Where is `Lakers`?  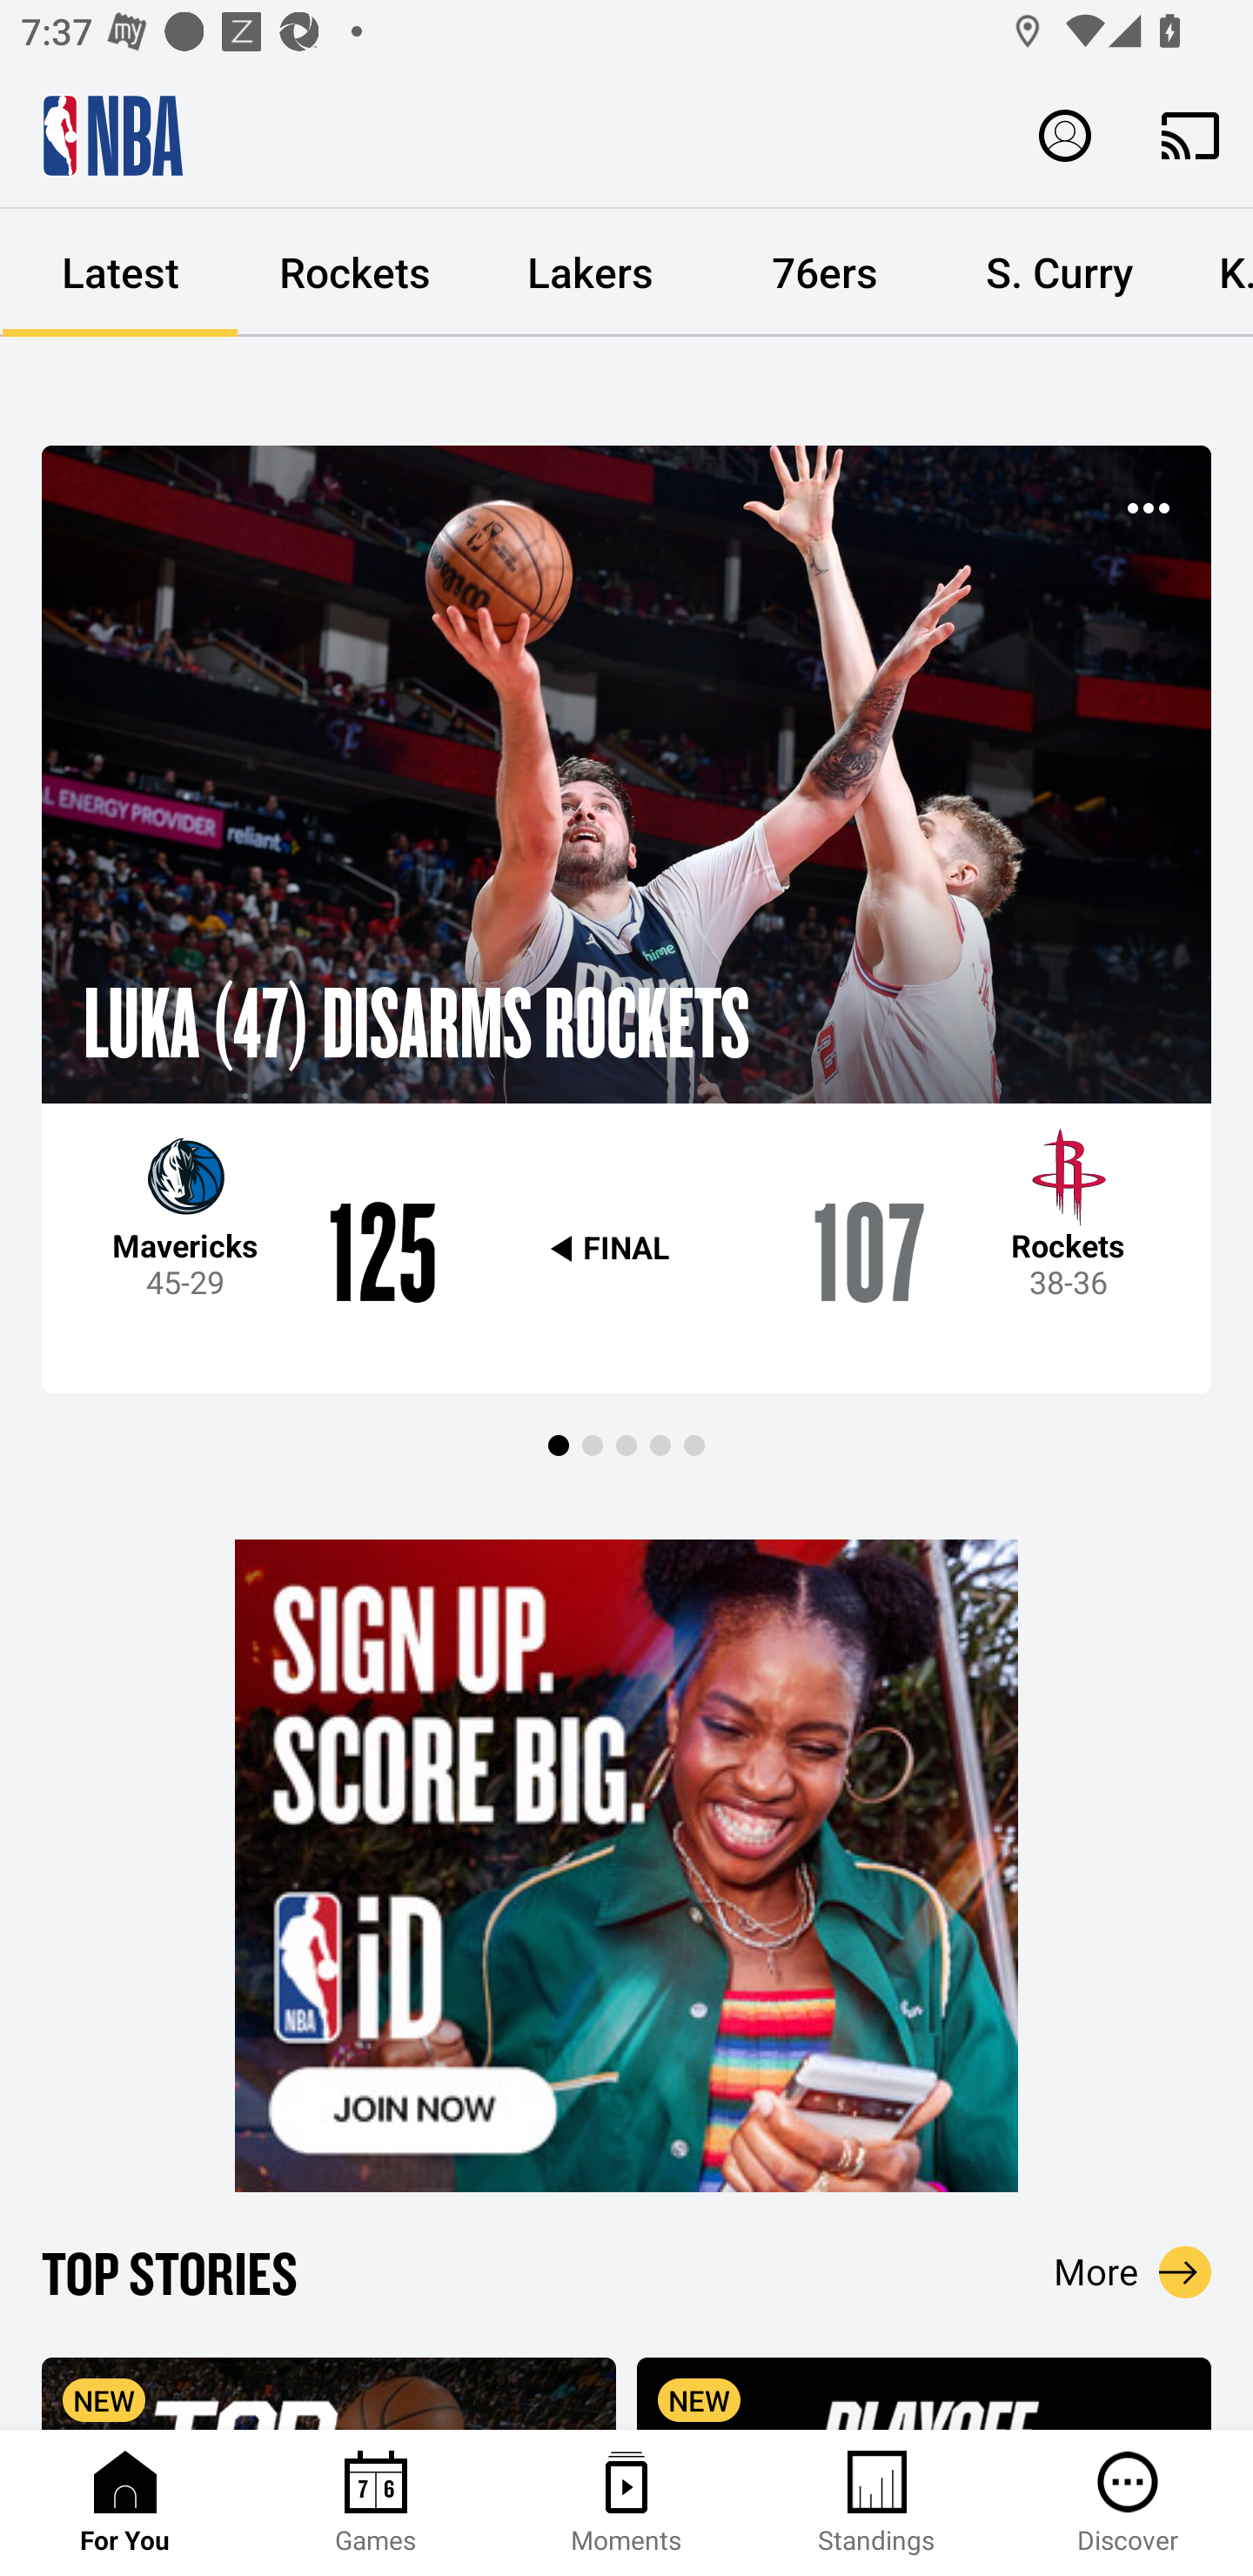
Lakers is located at coordinates (590, 273).